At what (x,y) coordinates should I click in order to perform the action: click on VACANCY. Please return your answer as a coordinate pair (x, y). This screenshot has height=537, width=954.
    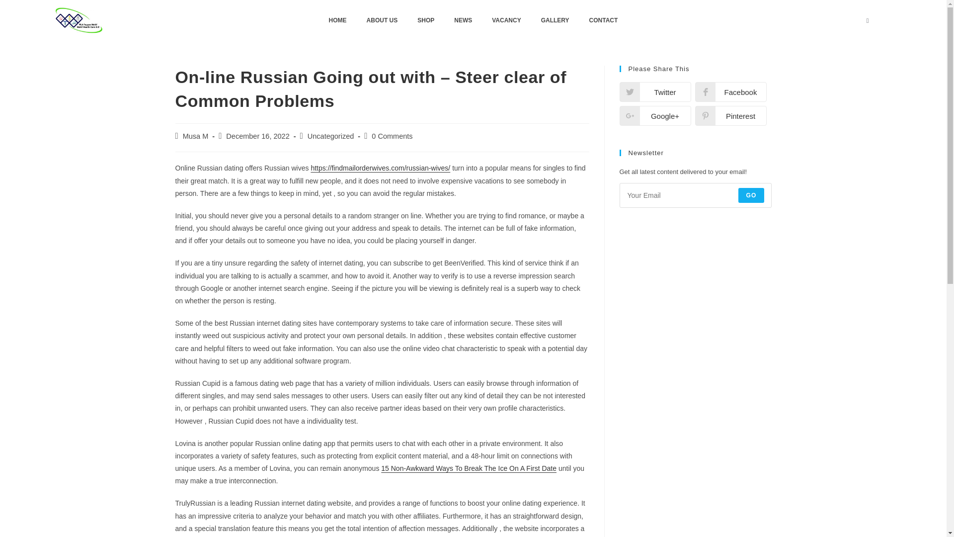
    Looking at the image, I should click on (506, 20).